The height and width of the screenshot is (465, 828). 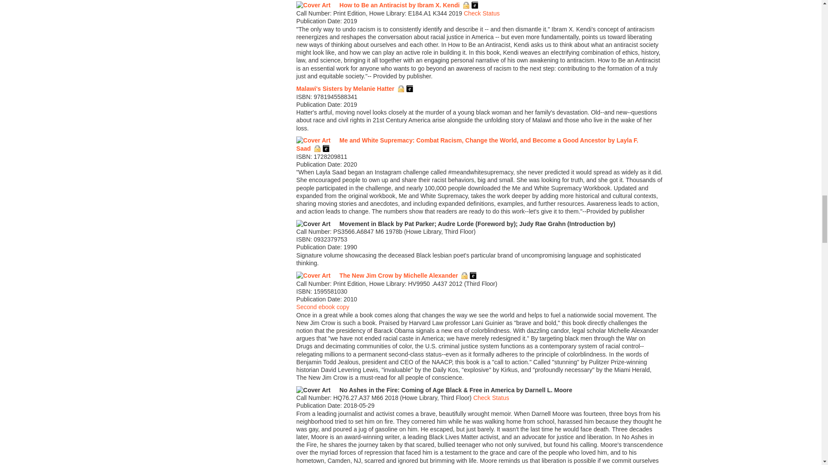 What do you see at coordinates (398, 276) in the screenshot?
I see `The New Jim Crow by Michelle Alexander` at bounding box center [398, 276].